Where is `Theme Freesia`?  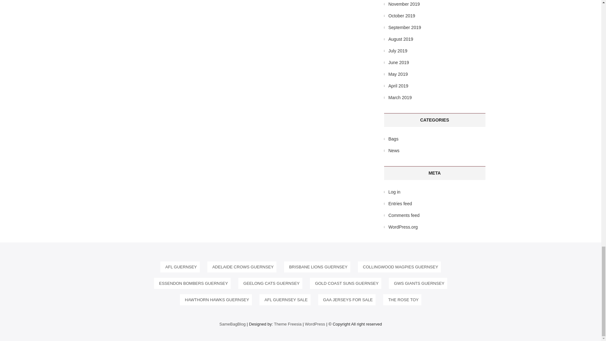
Theme Freesia is located at coordinates (287, 324).